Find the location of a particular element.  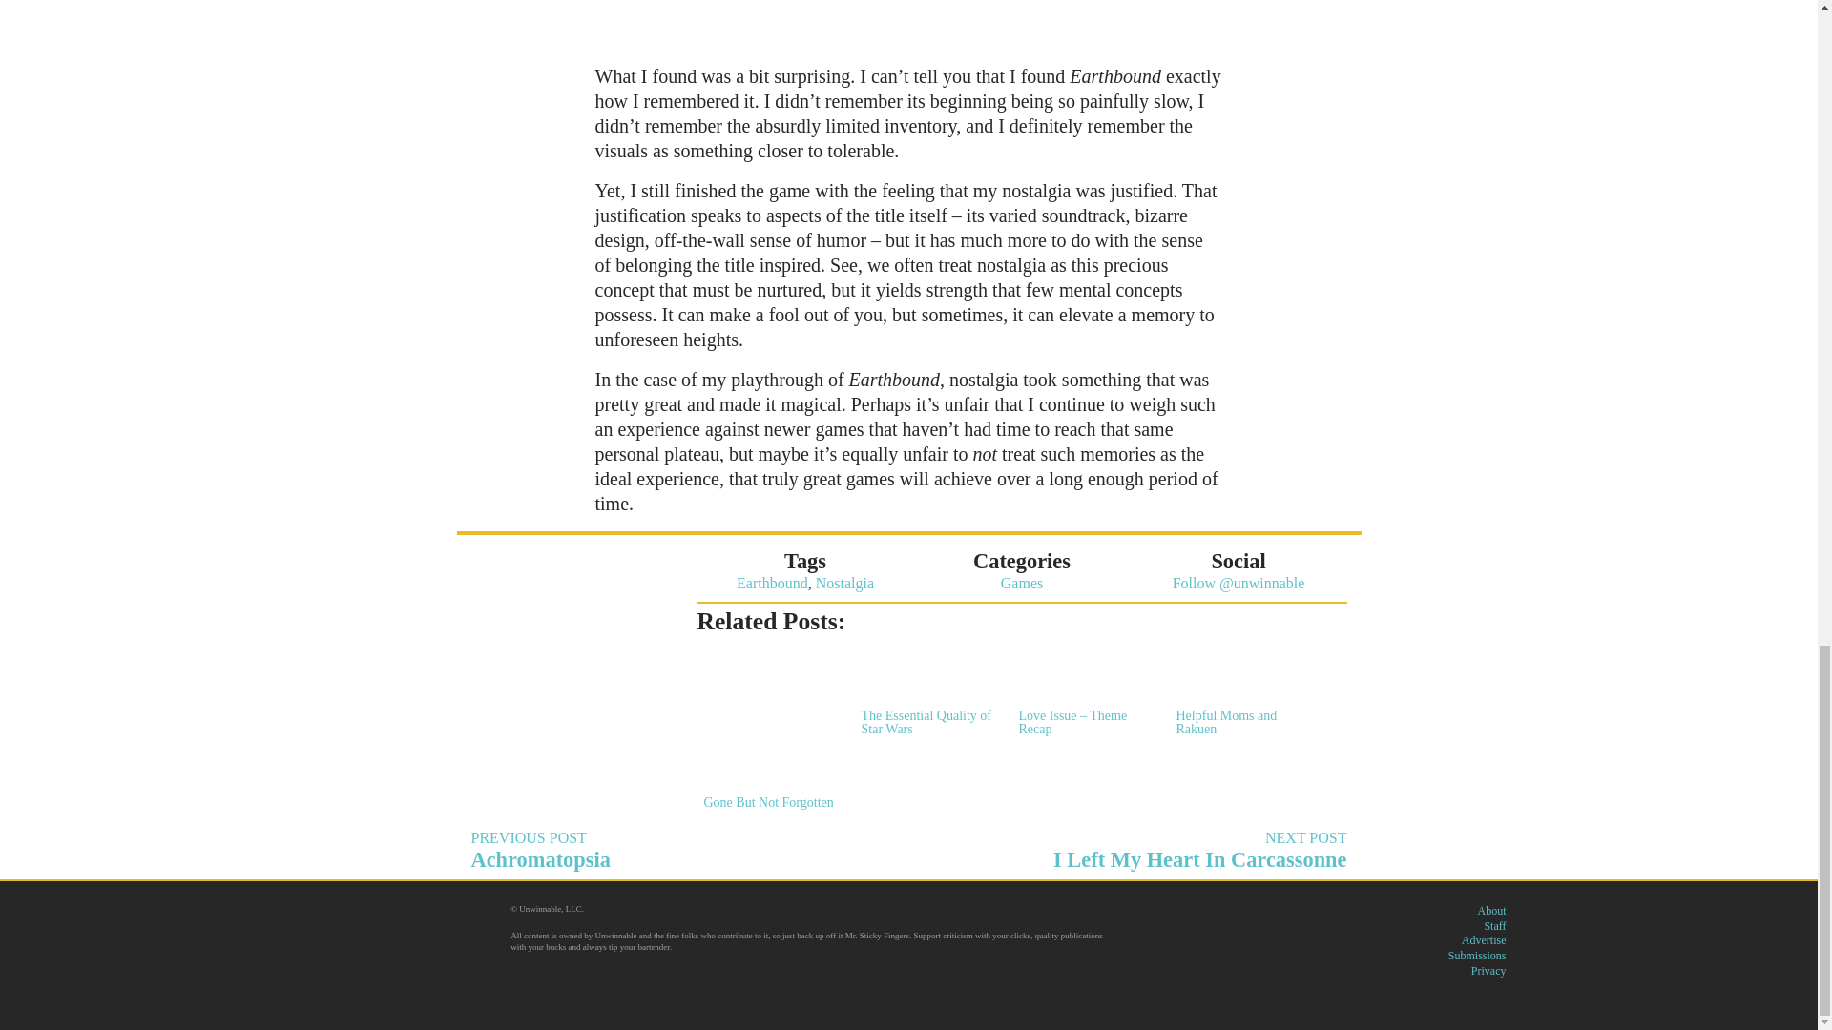

Games is located at coordinates (683, 850).